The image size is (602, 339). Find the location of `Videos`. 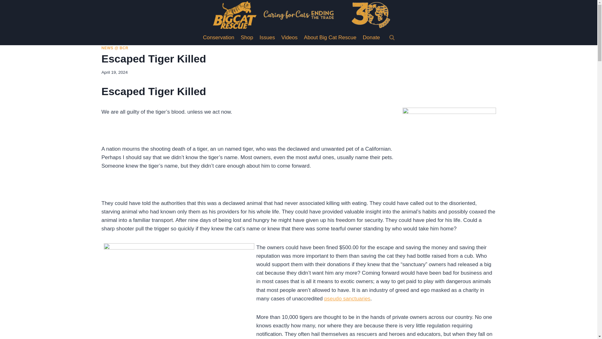

Videos is located at coordinates (289, 38).